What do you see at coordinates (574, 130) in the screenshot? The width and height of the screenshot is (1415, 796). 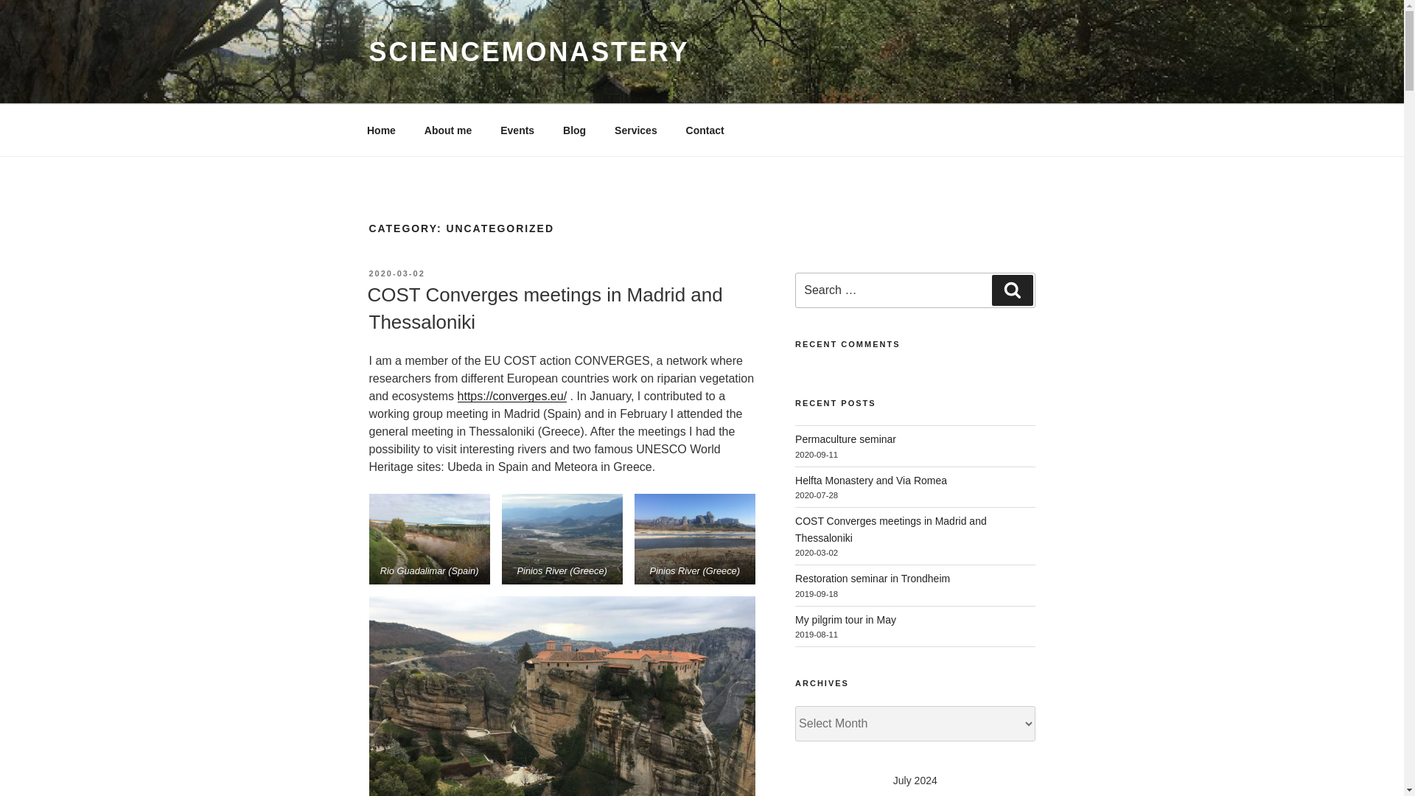 I see `Blog` at bounding box center [574, 130].